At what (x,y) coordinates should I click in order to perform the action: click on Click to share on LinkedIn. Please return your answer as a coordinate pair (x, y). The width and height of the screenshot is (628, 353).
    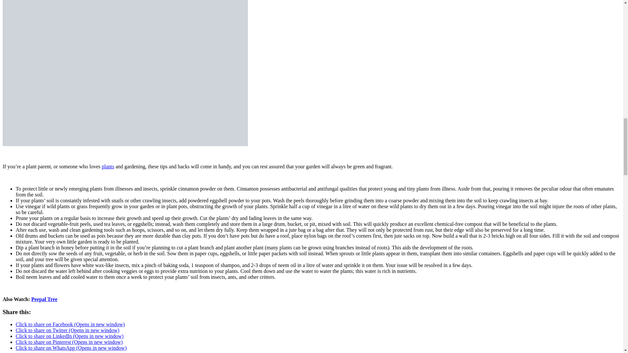
    Looking at the image, I should click on (70, 336).